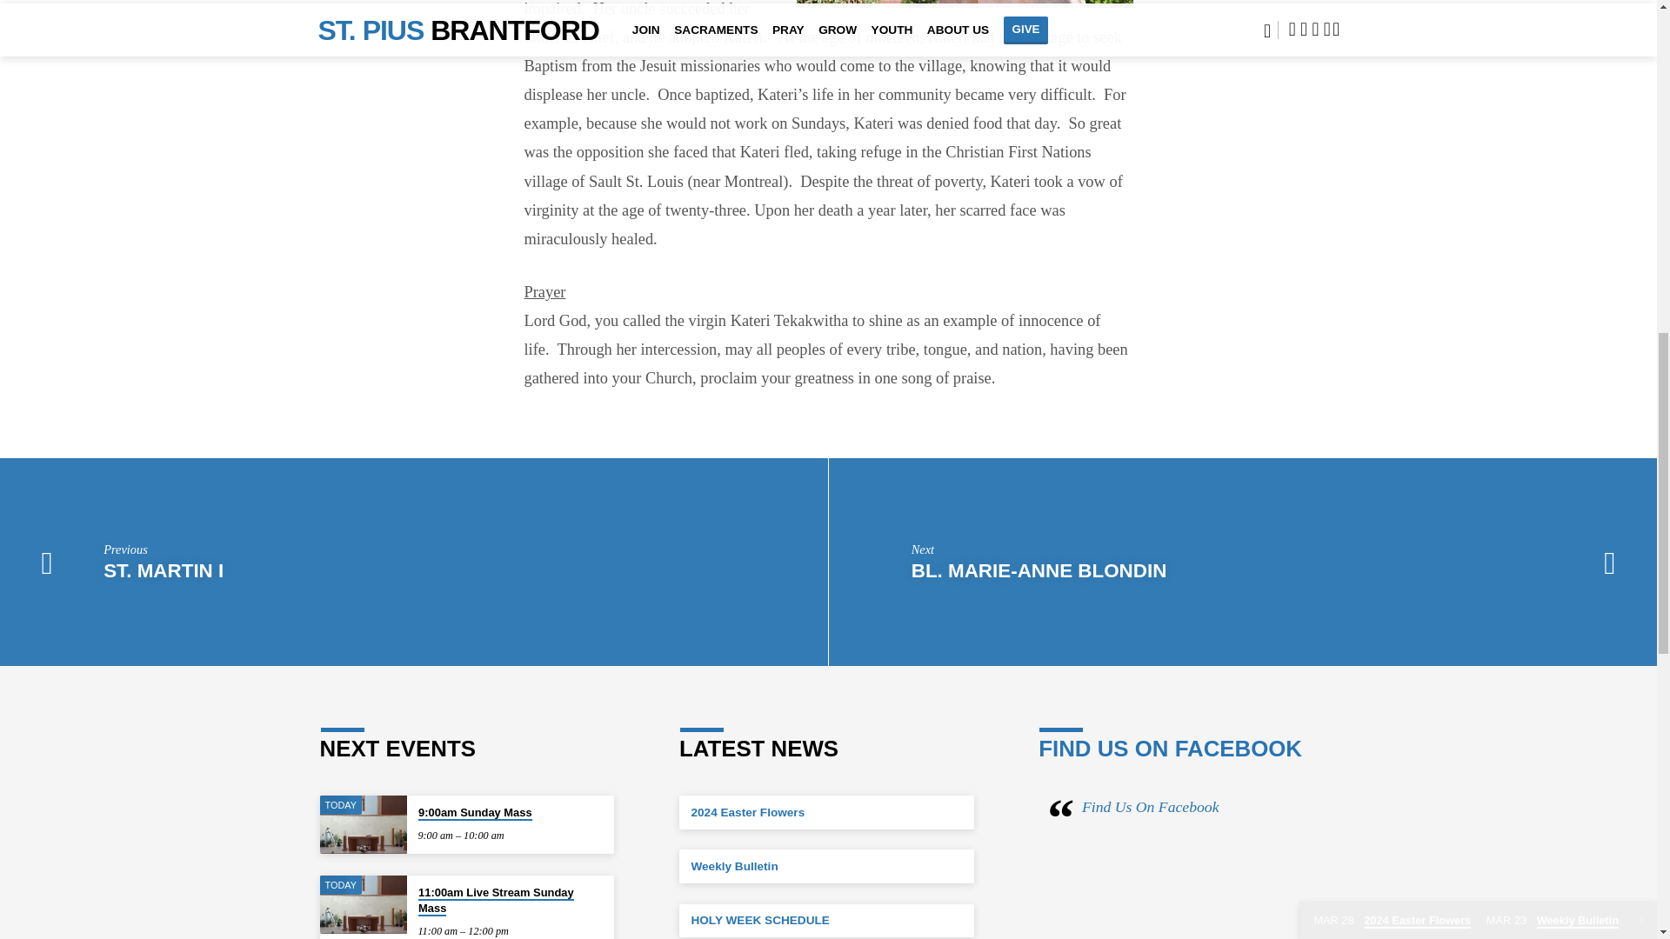 The width and height of the screenshot is (1670, 939). I want to click on 11:00am Live Stream Sunday Mass, so click(364, 904).